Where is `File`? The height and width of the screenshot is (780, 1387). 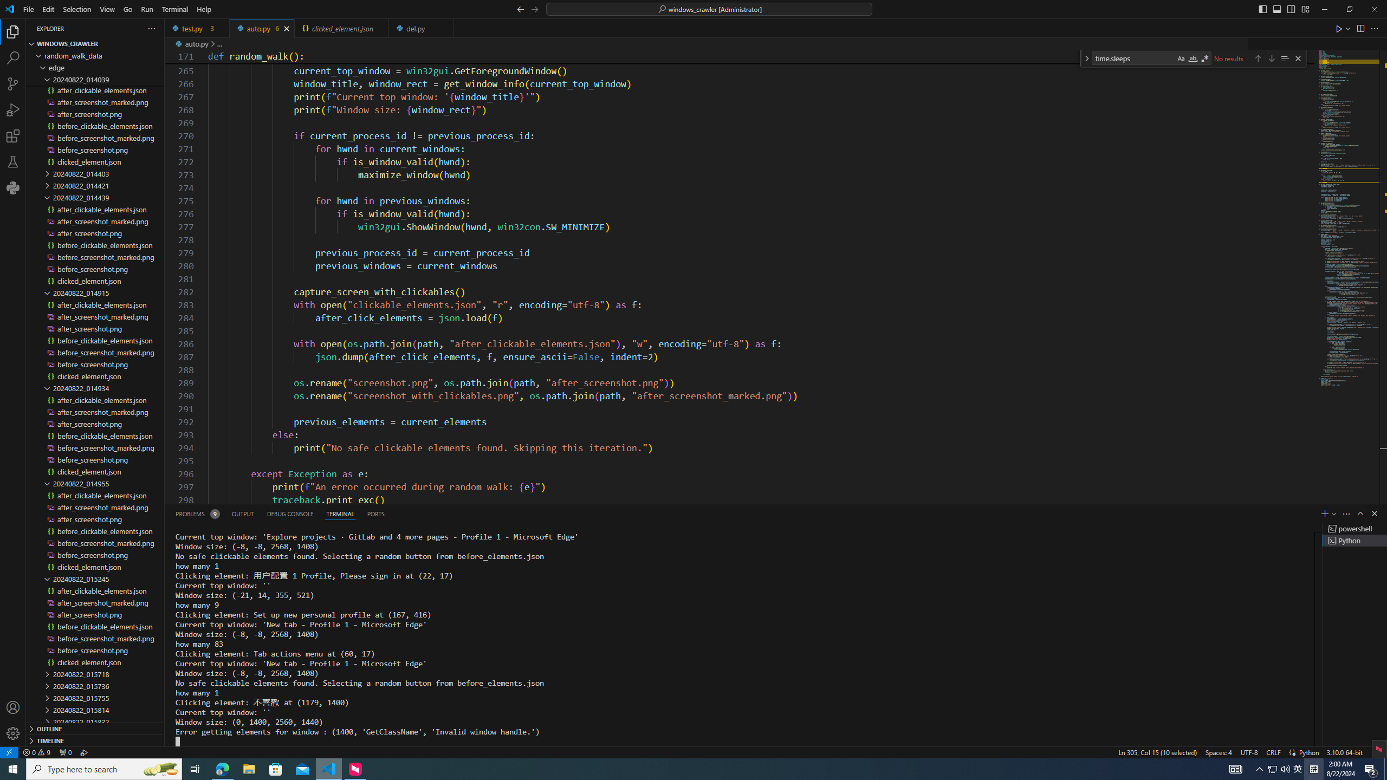
File is located at coordinates (29, 9).